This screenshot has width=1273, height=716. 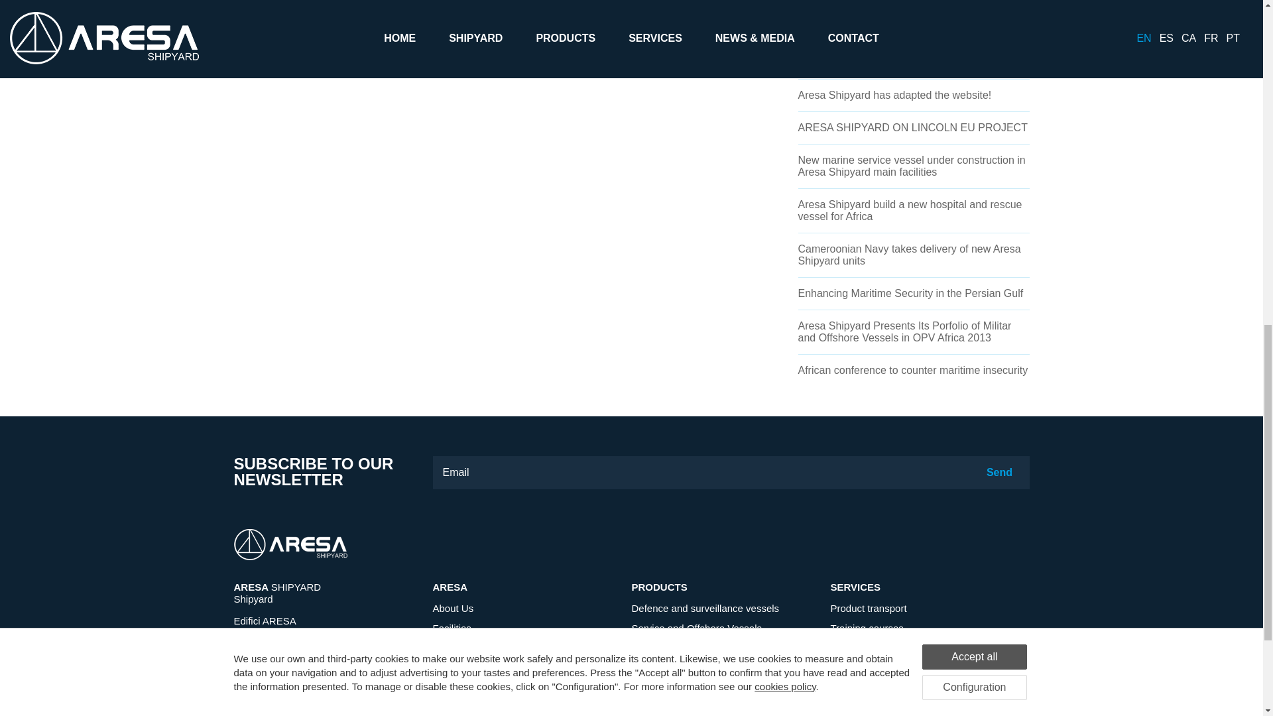 What do you see at coordinates (999, 472) in the screenshot?
I see `Send` at bounding box center [999, 472].